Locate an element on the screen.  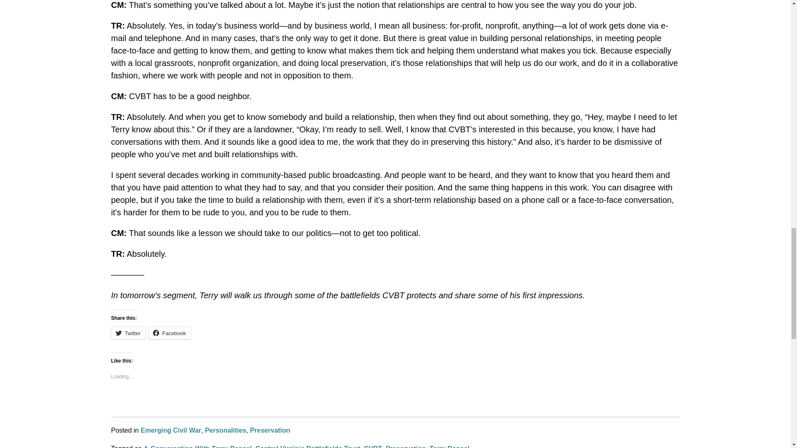
Emerging Civil War is located at coordinates (171, 431).